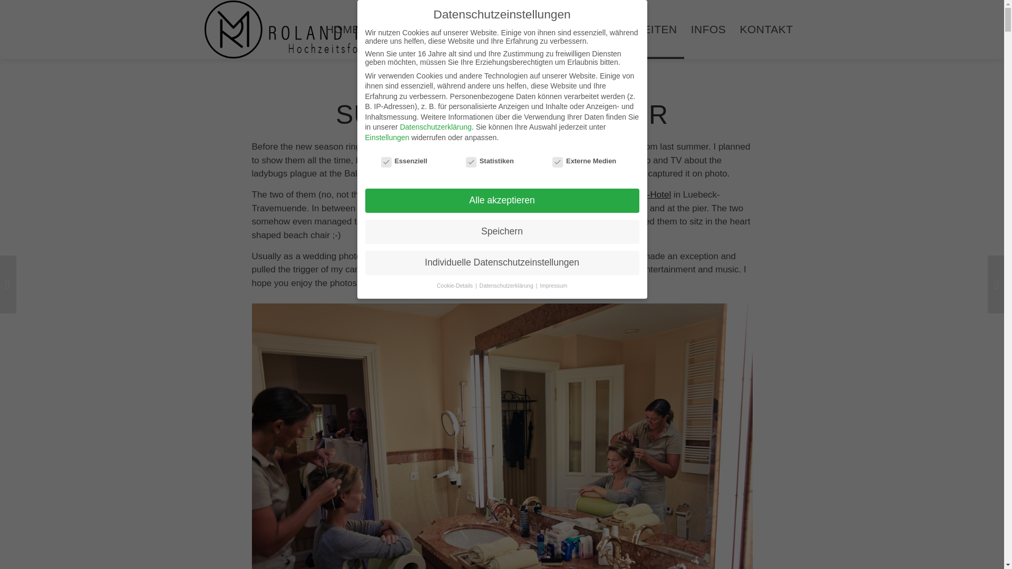 The width and height of the screenshot is (1012, 569). I want to click on DJ-Service Hamburg, so click(517, 269).